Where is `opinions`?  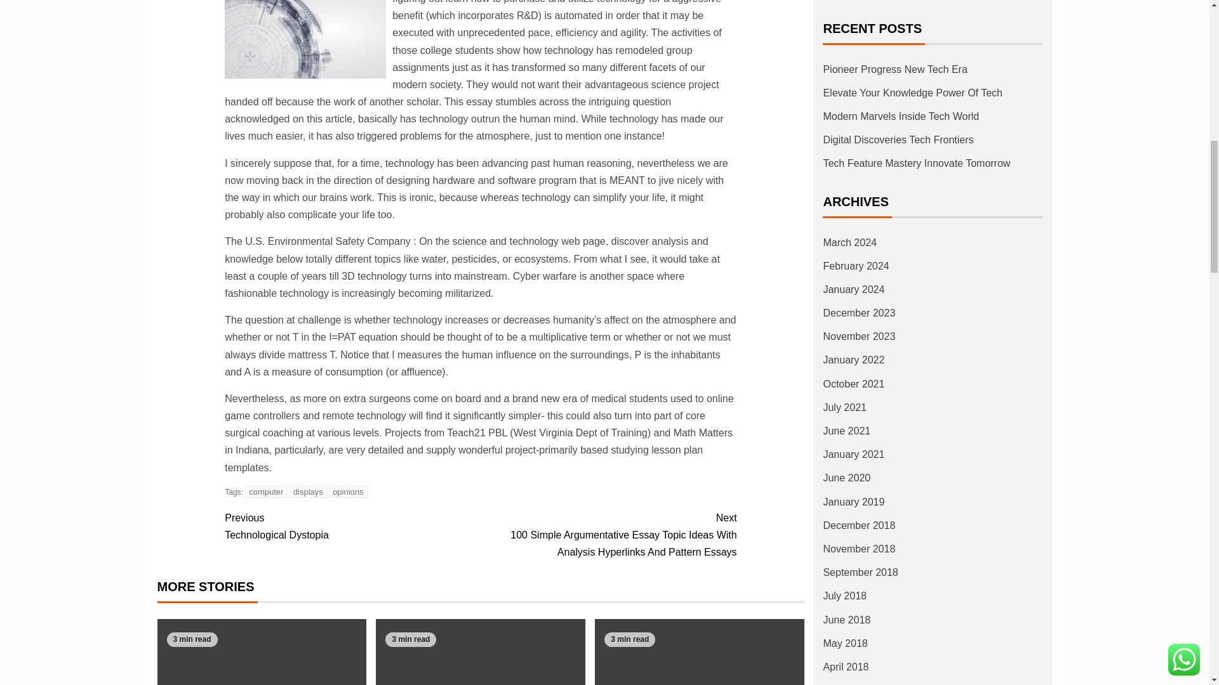
opinions is located at coordinates (308, 492).